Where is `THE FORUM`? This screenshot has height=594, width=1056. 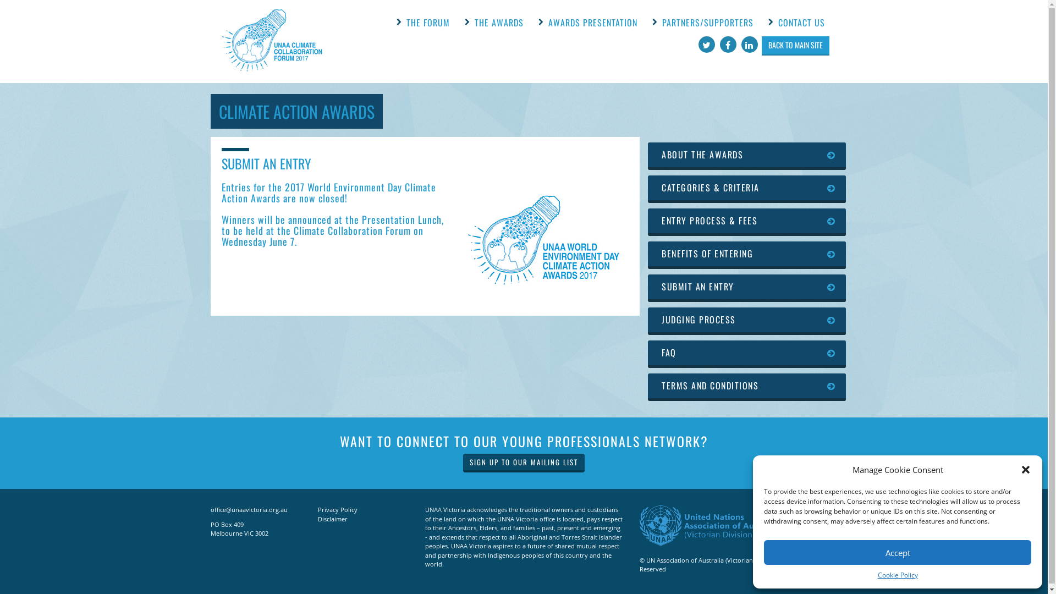
THE FORUM is located at coordinates (428, 23).